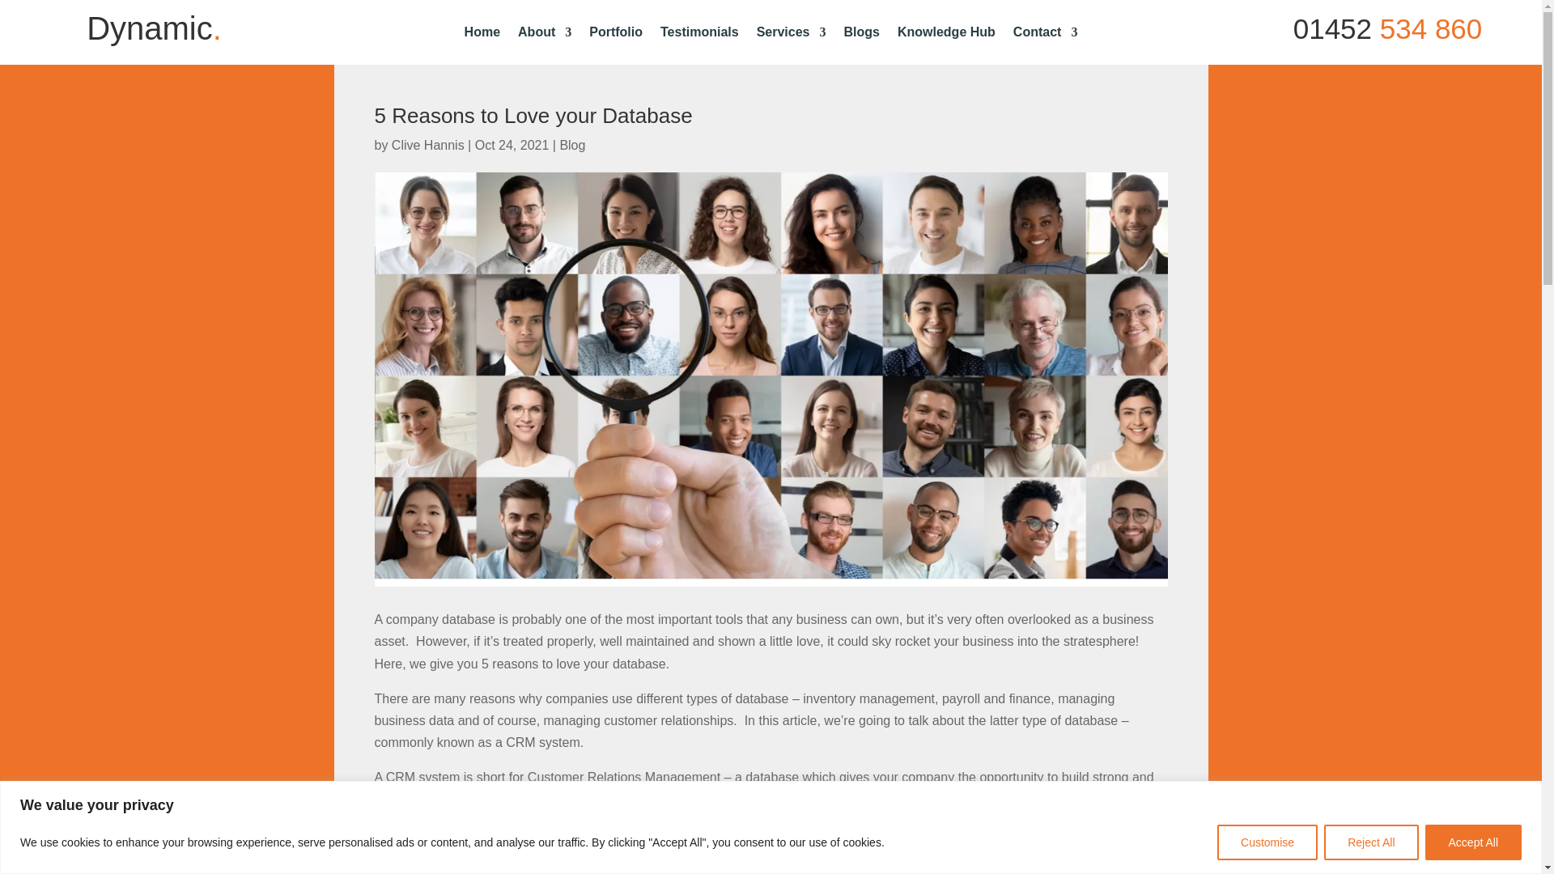  Describe the element at coordinates (427, 144) in the screenshot. I see `Posts by Clive Hannis` at that location.